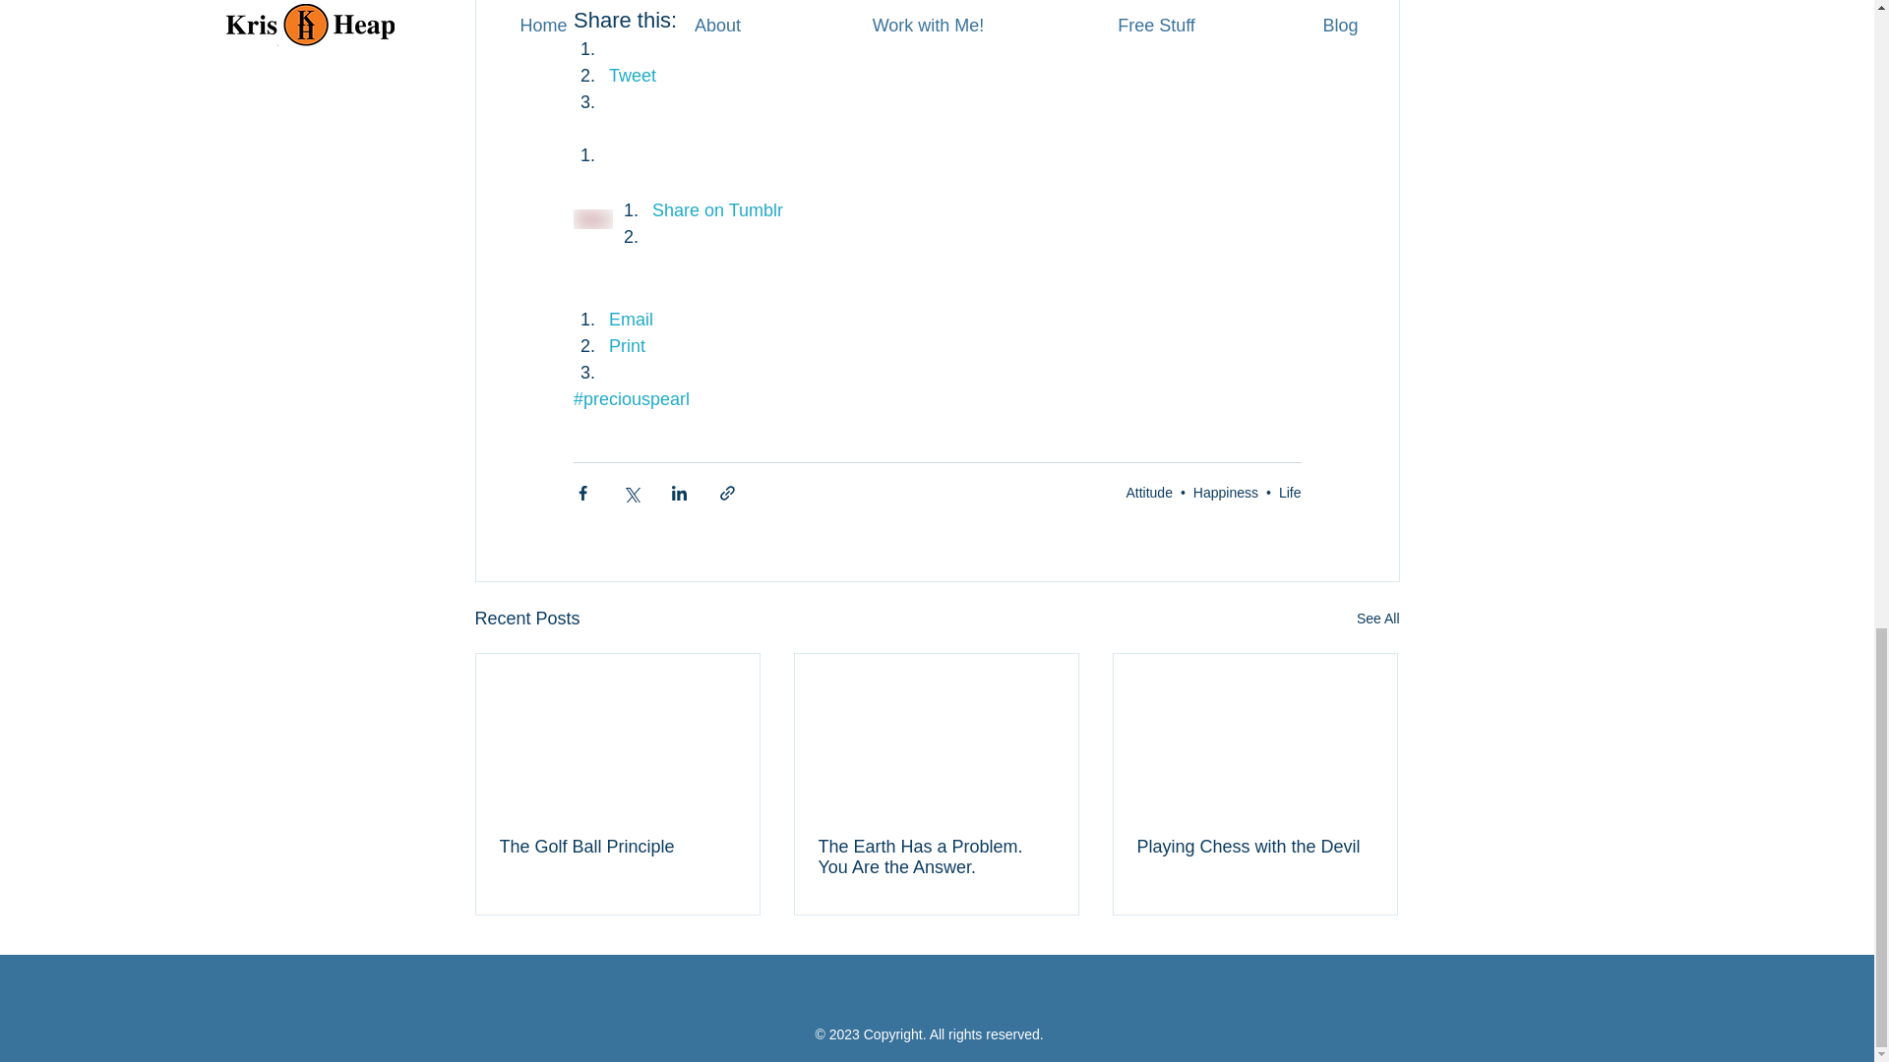 This screenshot has height=1062, width=1889. I want to click on Email, so click(630, 319).